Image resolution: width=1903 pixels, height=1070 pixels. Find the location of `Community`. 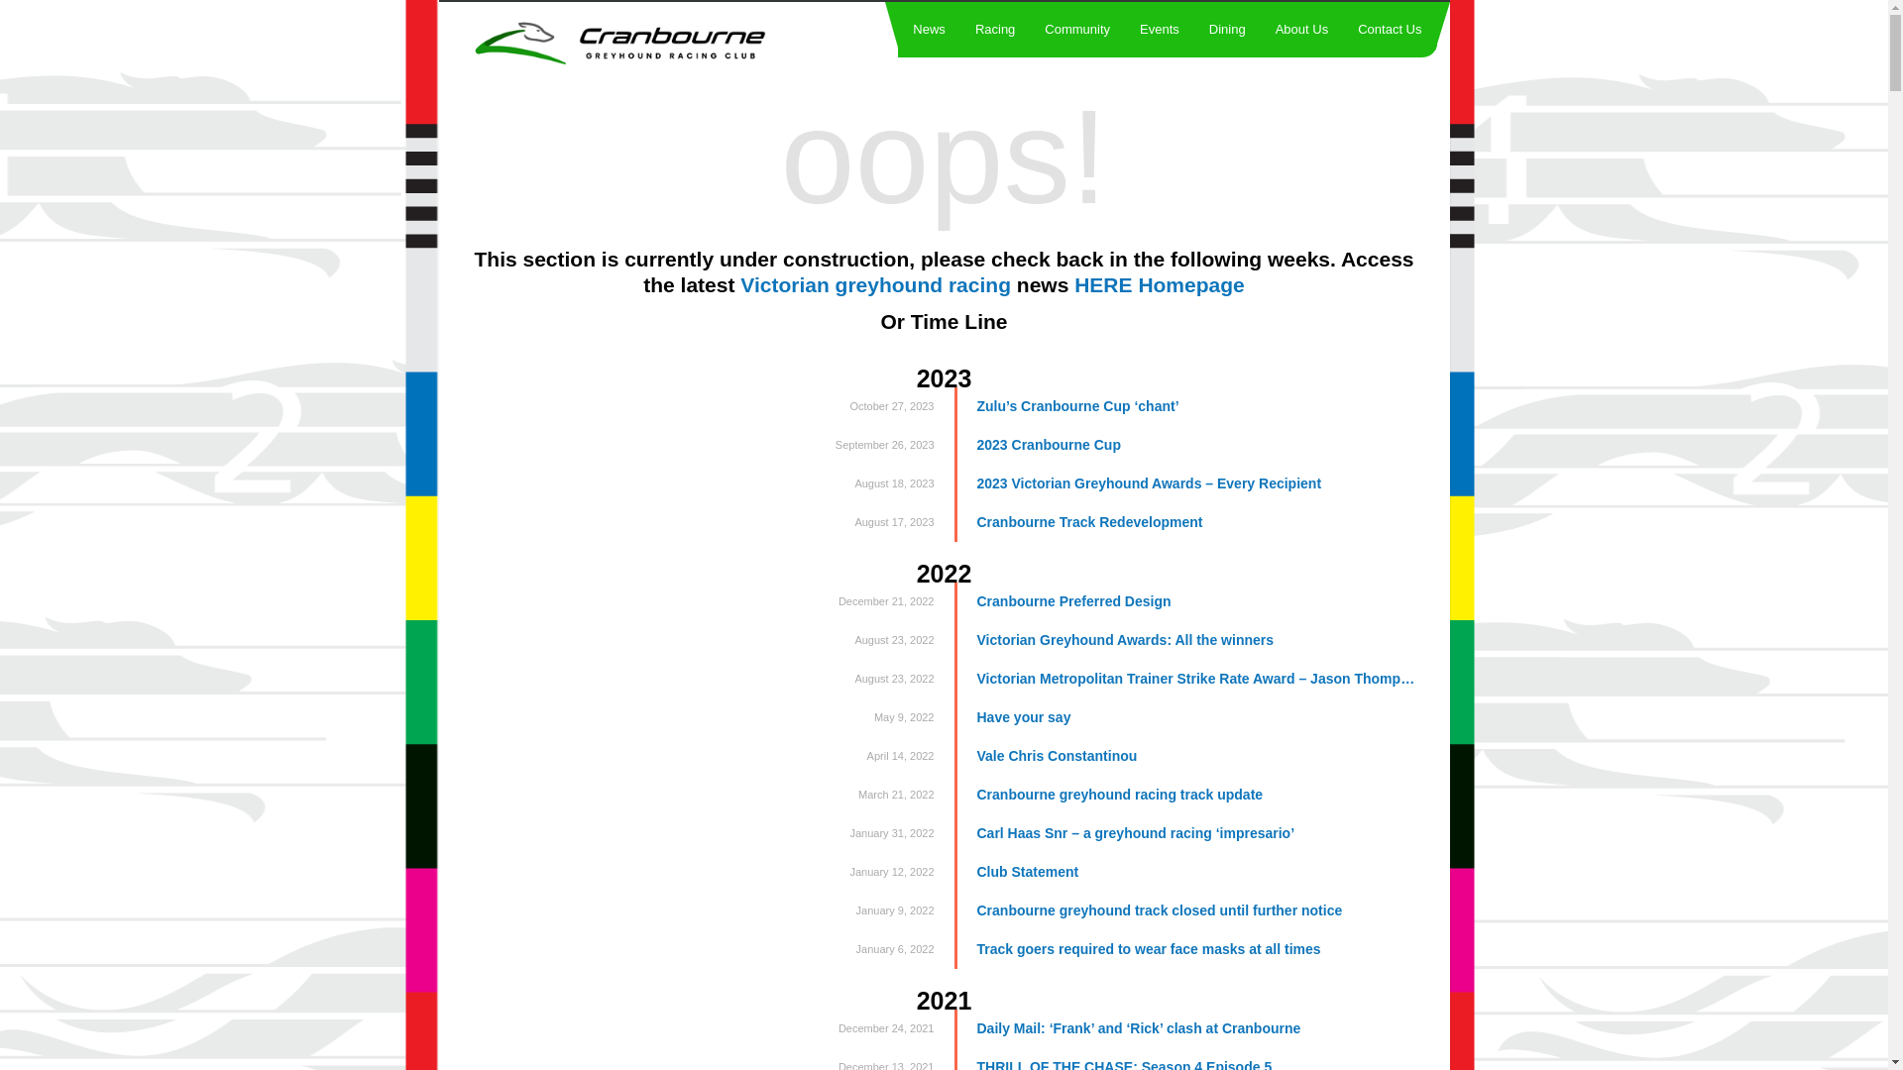

Community is located at coordinates (1077, 30).